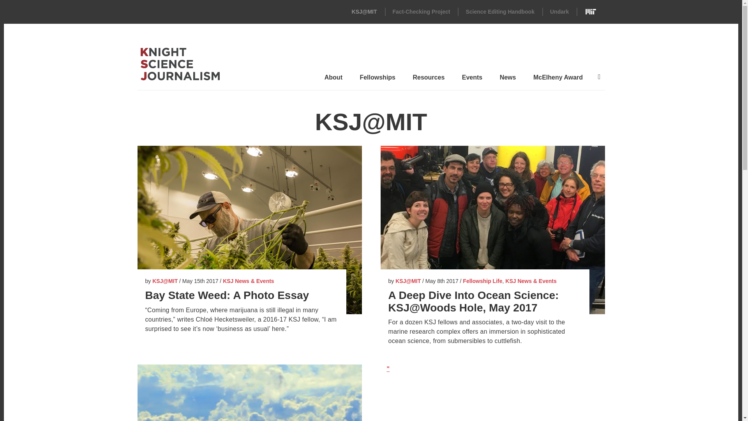 The image size is (748, 421). Describe the element at coordinates (558, 80) in the screenshot. I see `McElheny Award` at that location.